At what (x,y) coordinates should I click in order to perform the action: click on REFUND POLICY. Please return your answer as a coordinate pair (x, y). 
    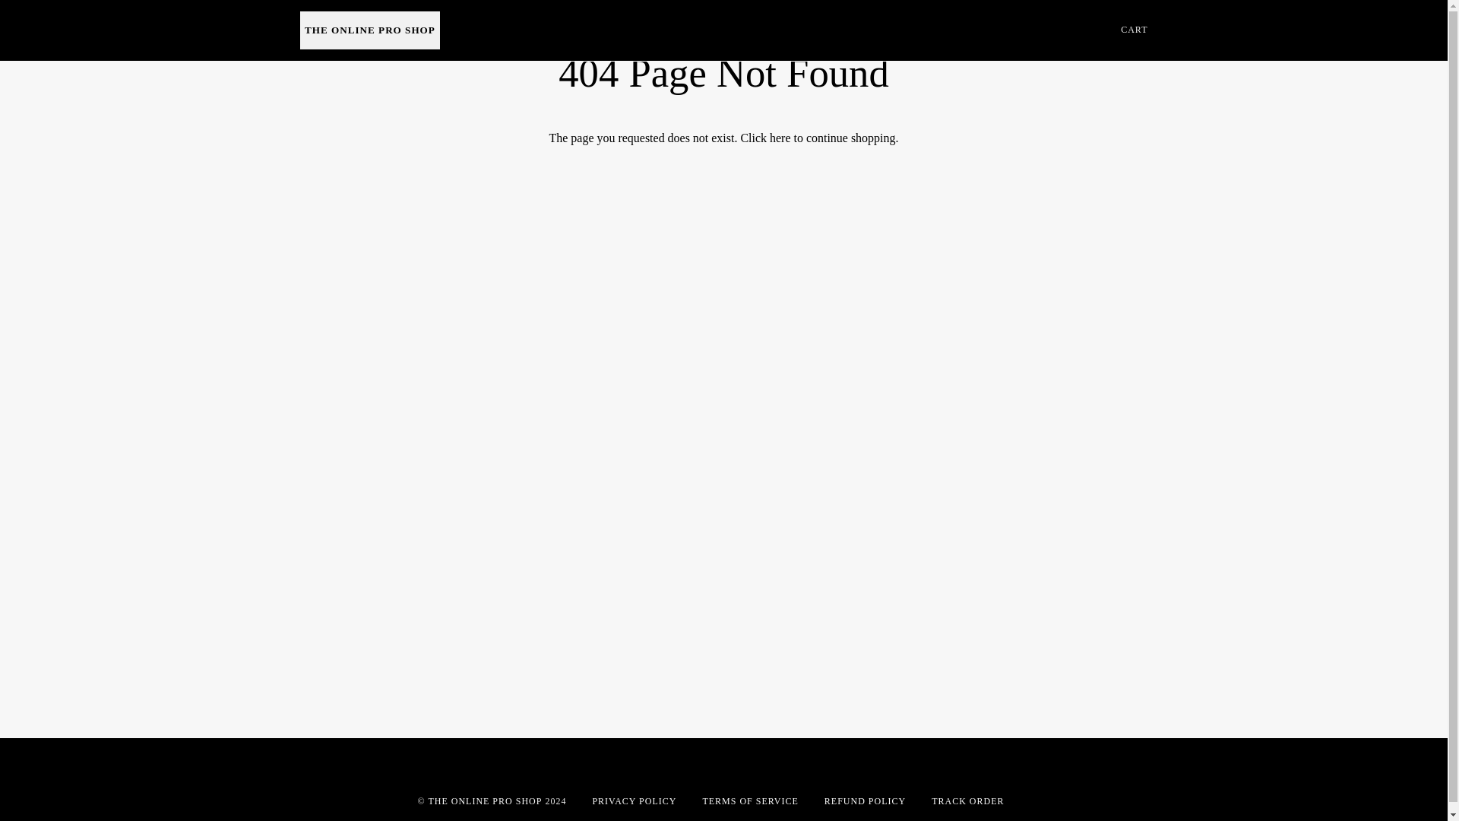
    Looking at the image, I should click on (865, 800).